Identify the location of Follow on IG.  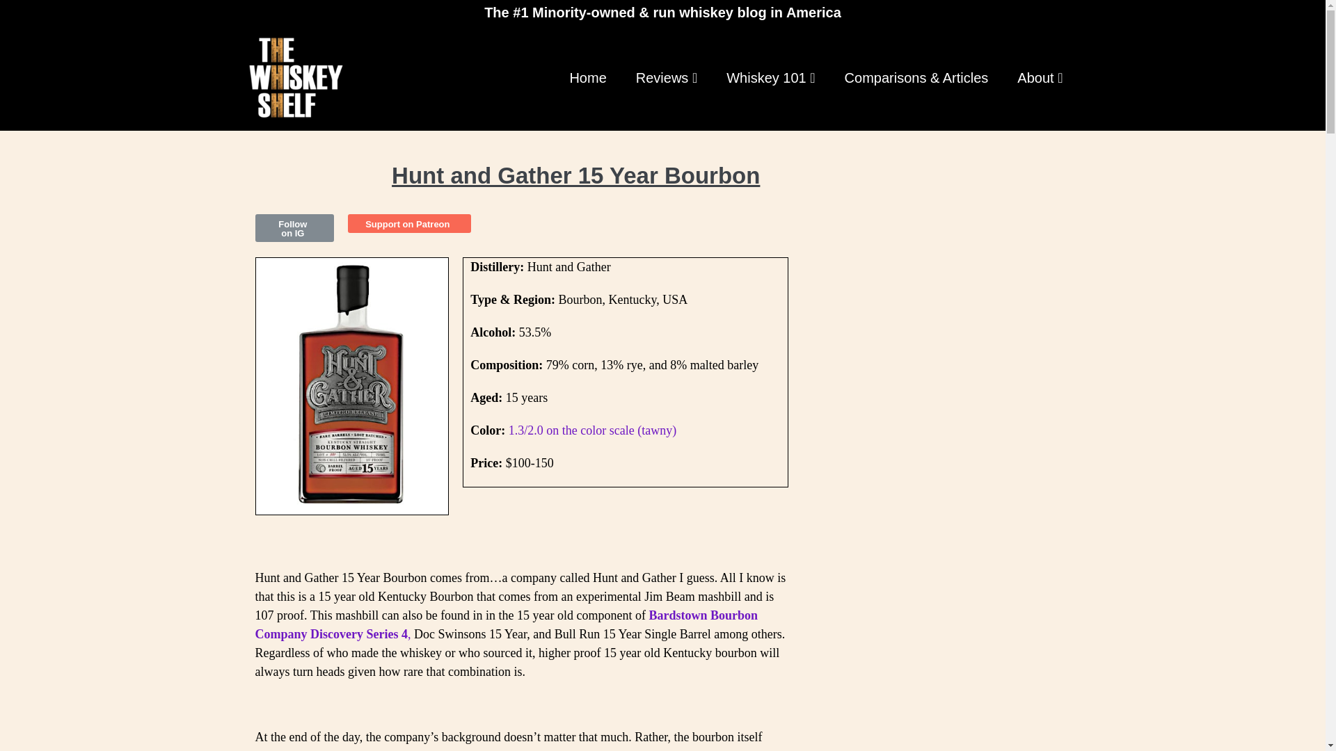
(294, 227).